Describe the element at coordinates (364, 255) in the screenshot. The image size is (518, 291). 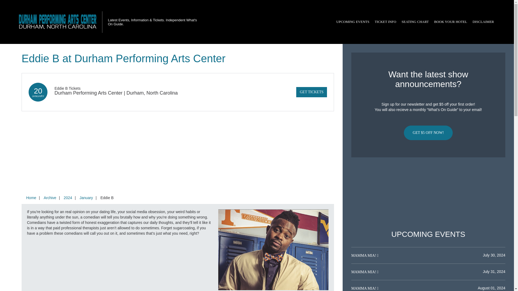
I see `MAMMA MIA!` at that location.